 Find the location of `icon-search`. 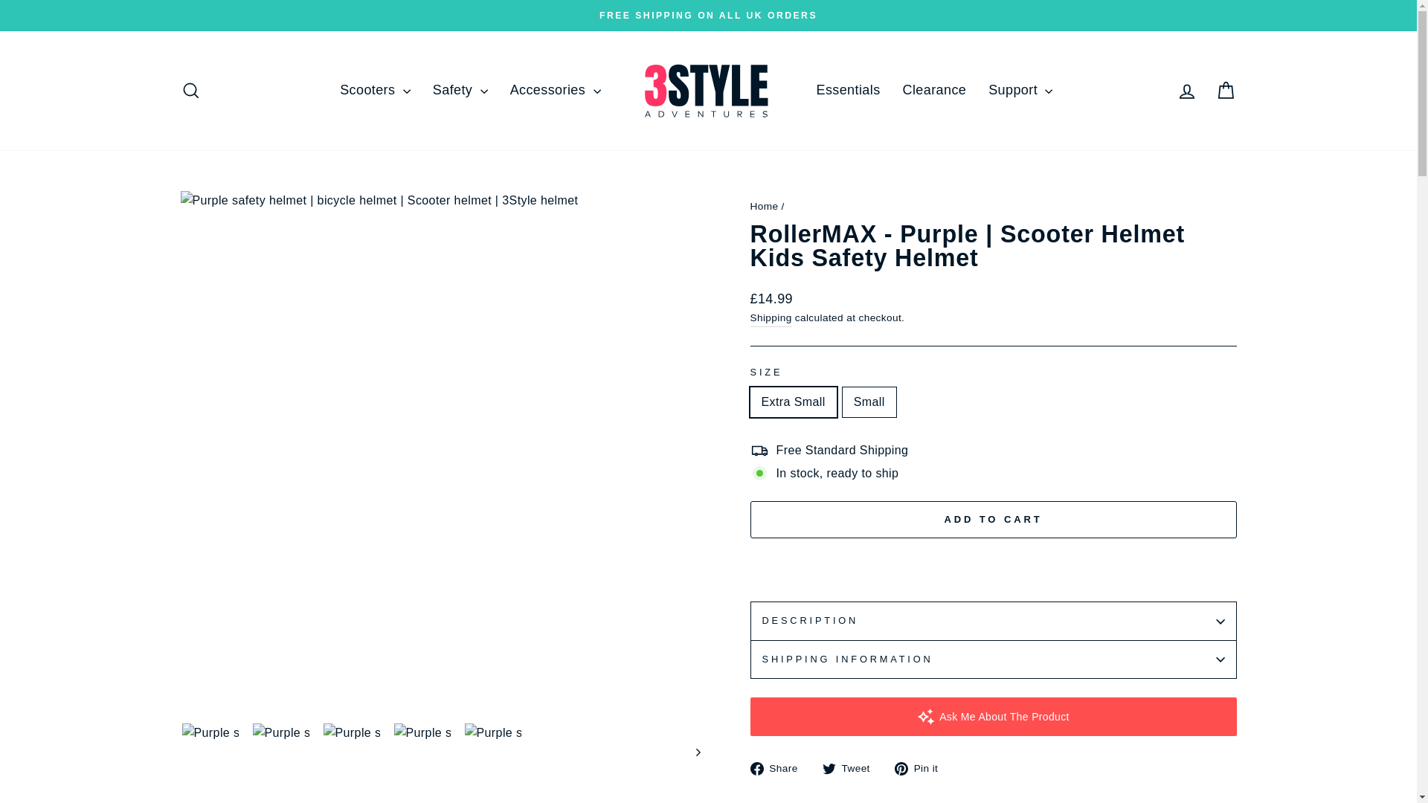

icon-search is located at coordinates (190, 91).